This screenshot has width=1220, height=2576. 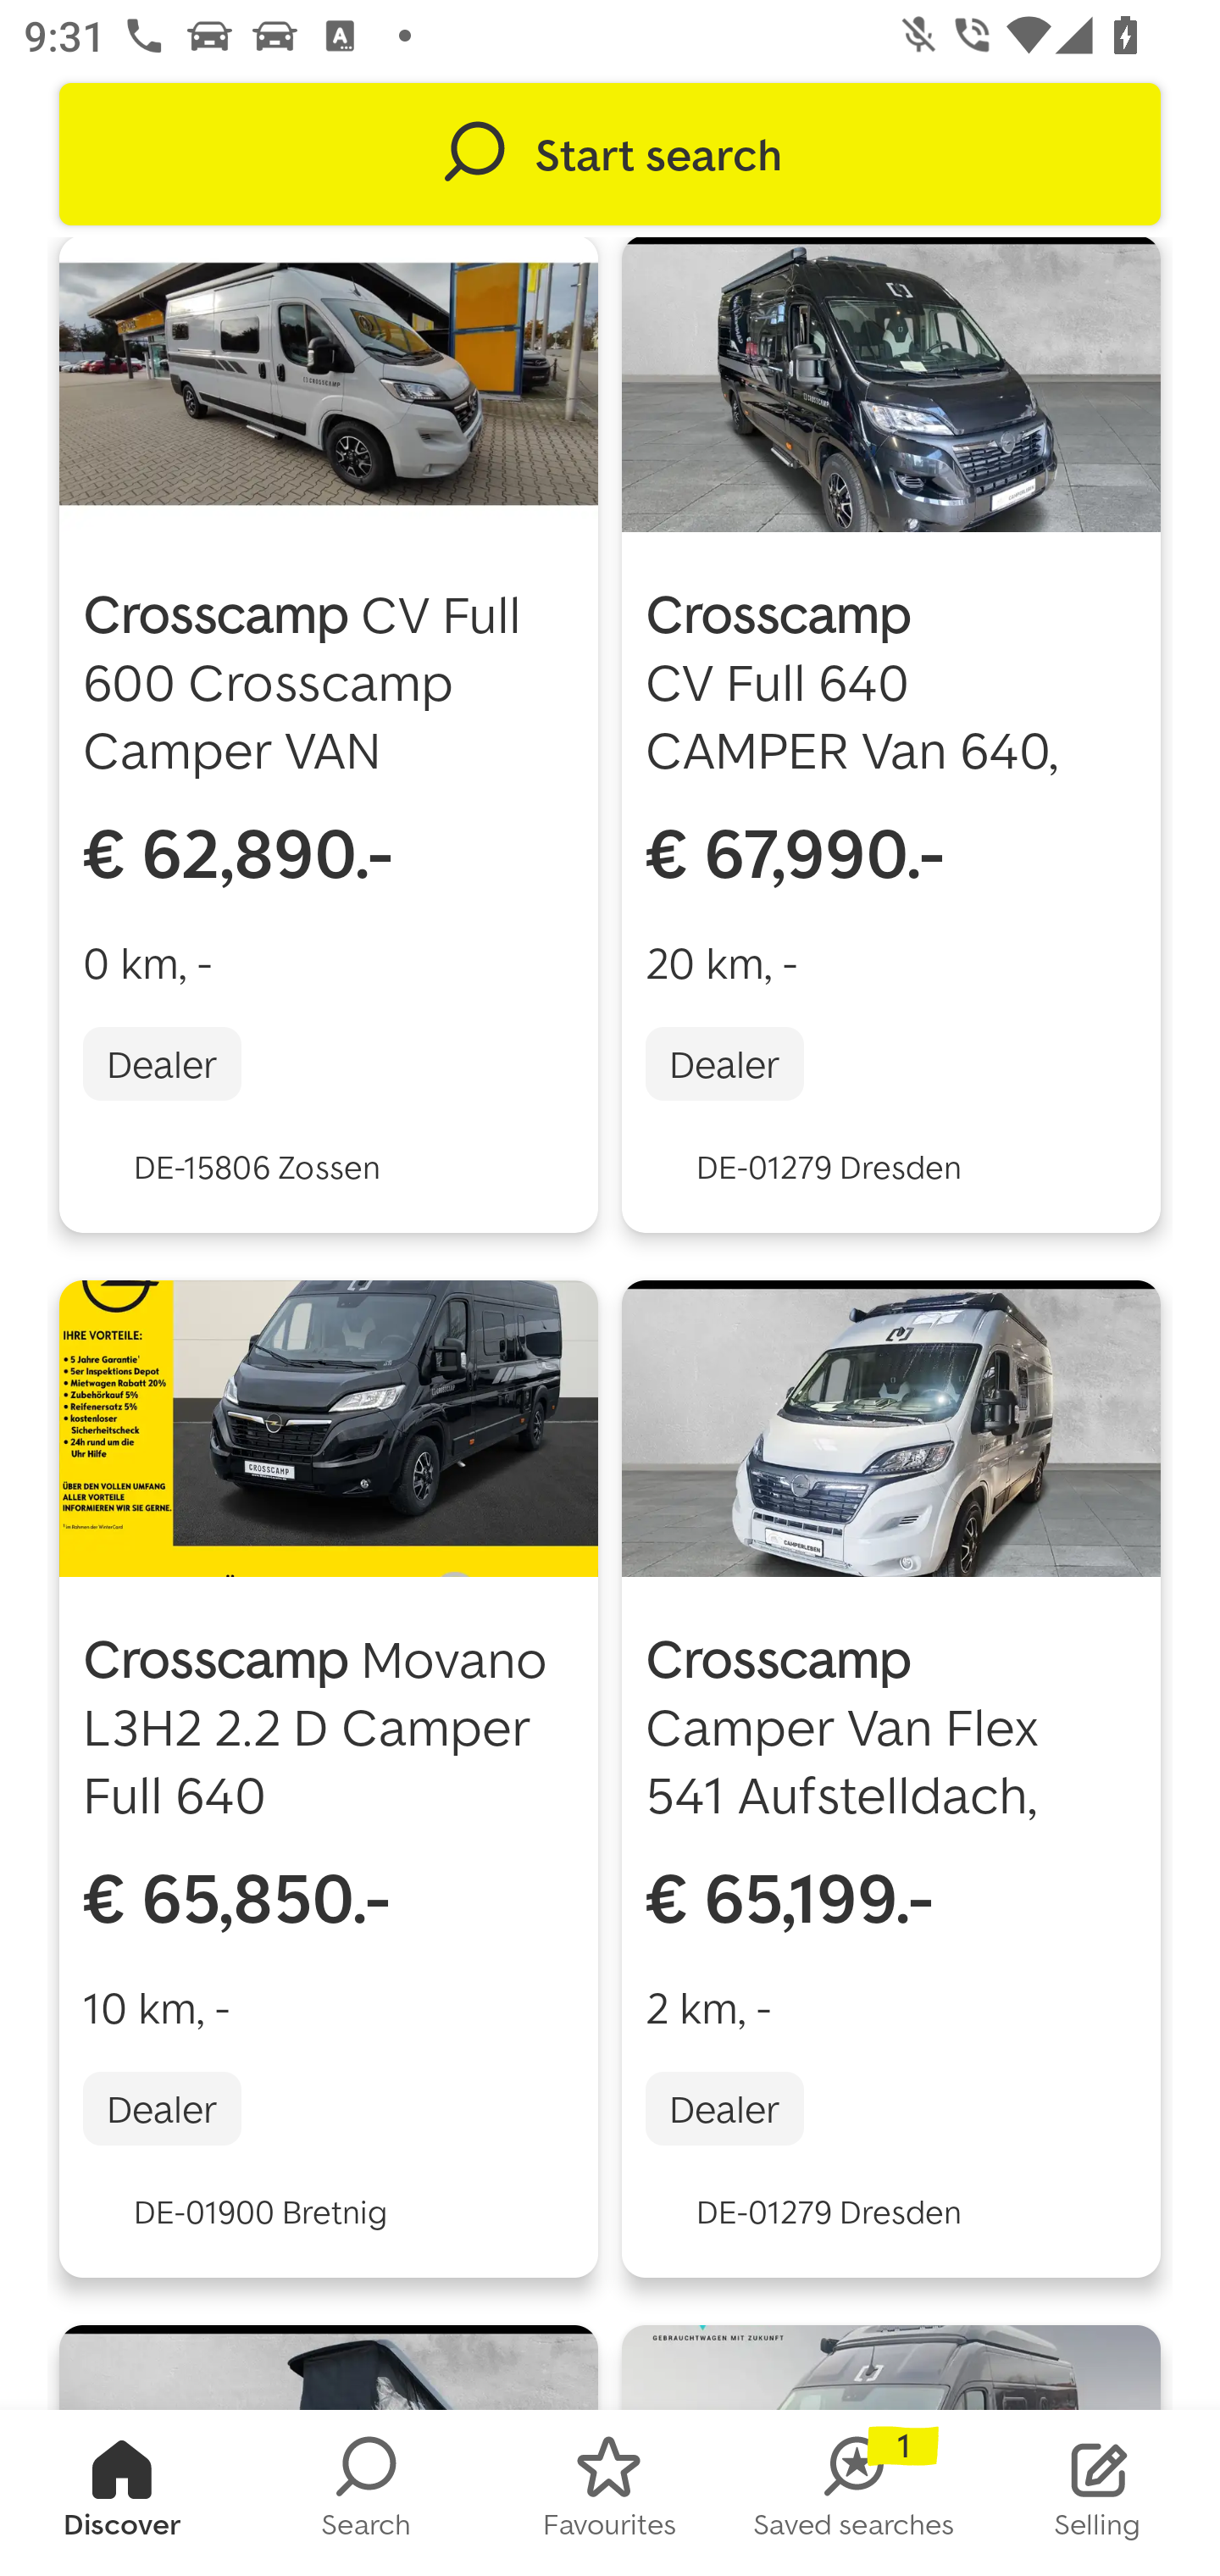 I want to click on FAVORITES Favourites, so click(x=610, y=2493).